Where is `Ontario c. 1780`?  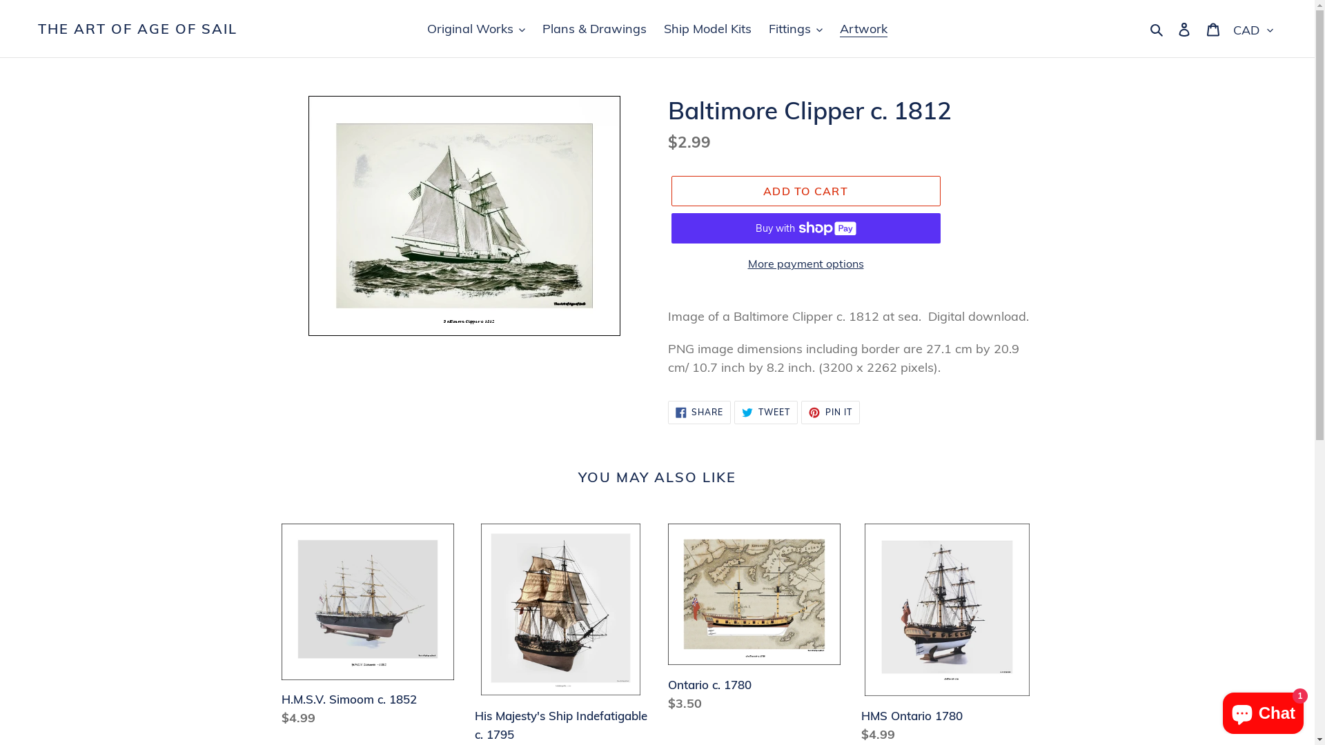
Ontario c. 1780 is located at coordinates (754, 621).